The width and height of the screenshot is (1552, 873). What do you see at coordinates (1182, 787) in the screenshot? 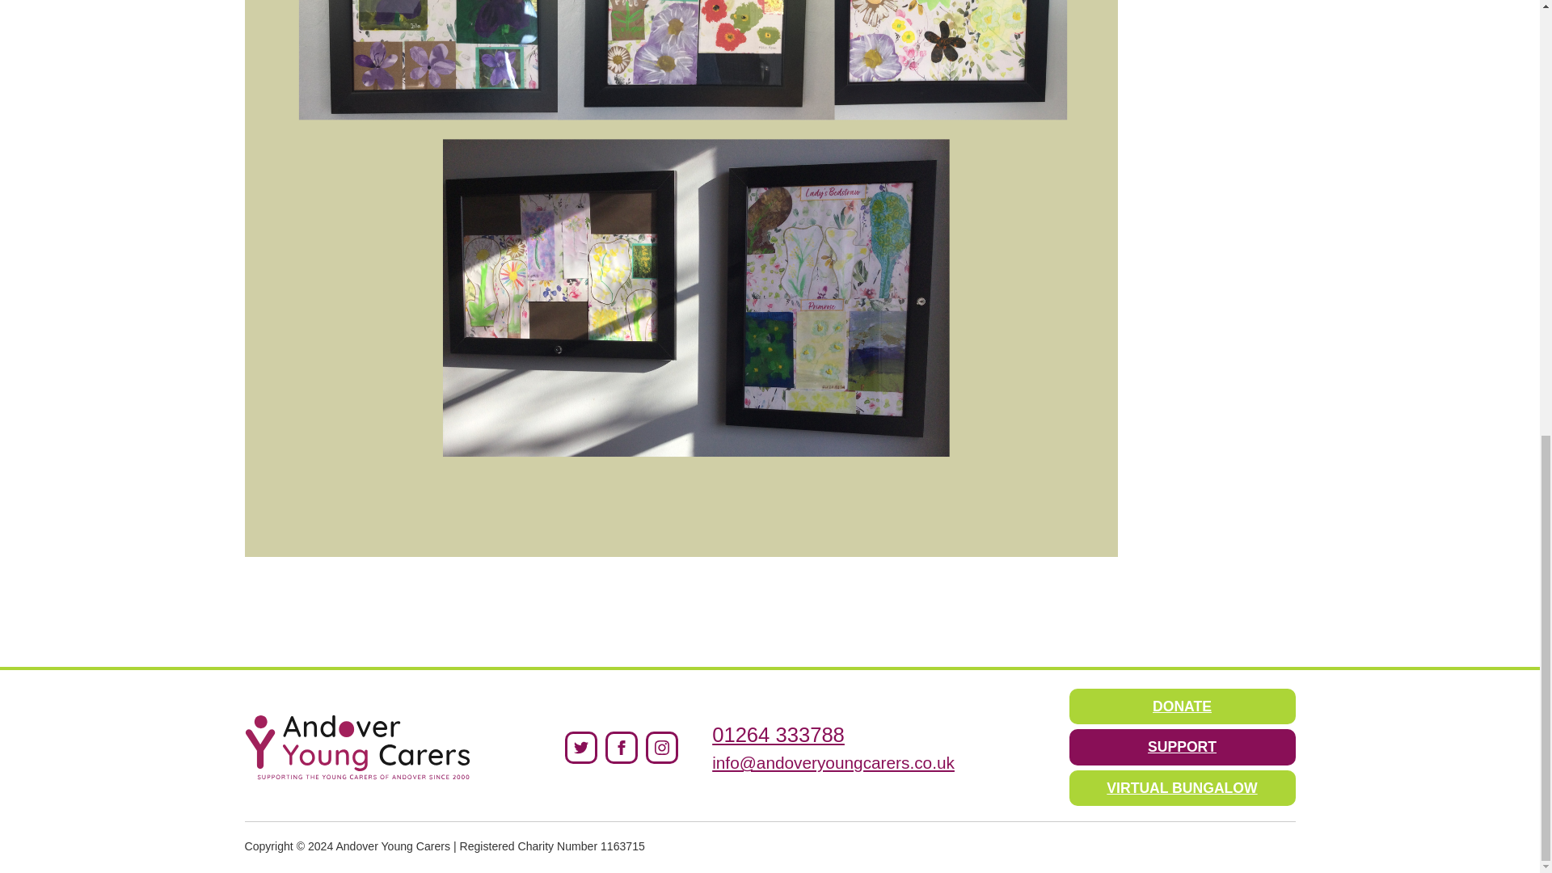
I see `VIRTUAL BUNGALOW` at bounding box center [1182, 787].